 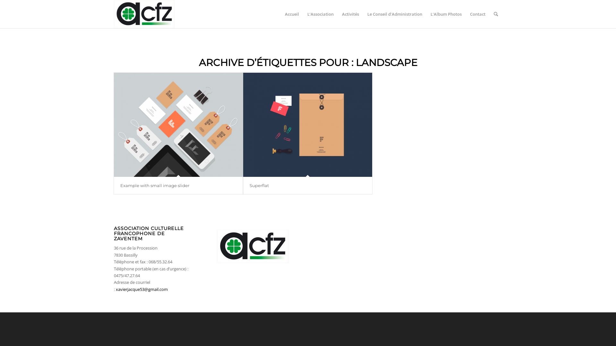 What do you see at coordinates (144, 14) in the screenshot?
I see `acfz-header` at bounding box center [144, 14].